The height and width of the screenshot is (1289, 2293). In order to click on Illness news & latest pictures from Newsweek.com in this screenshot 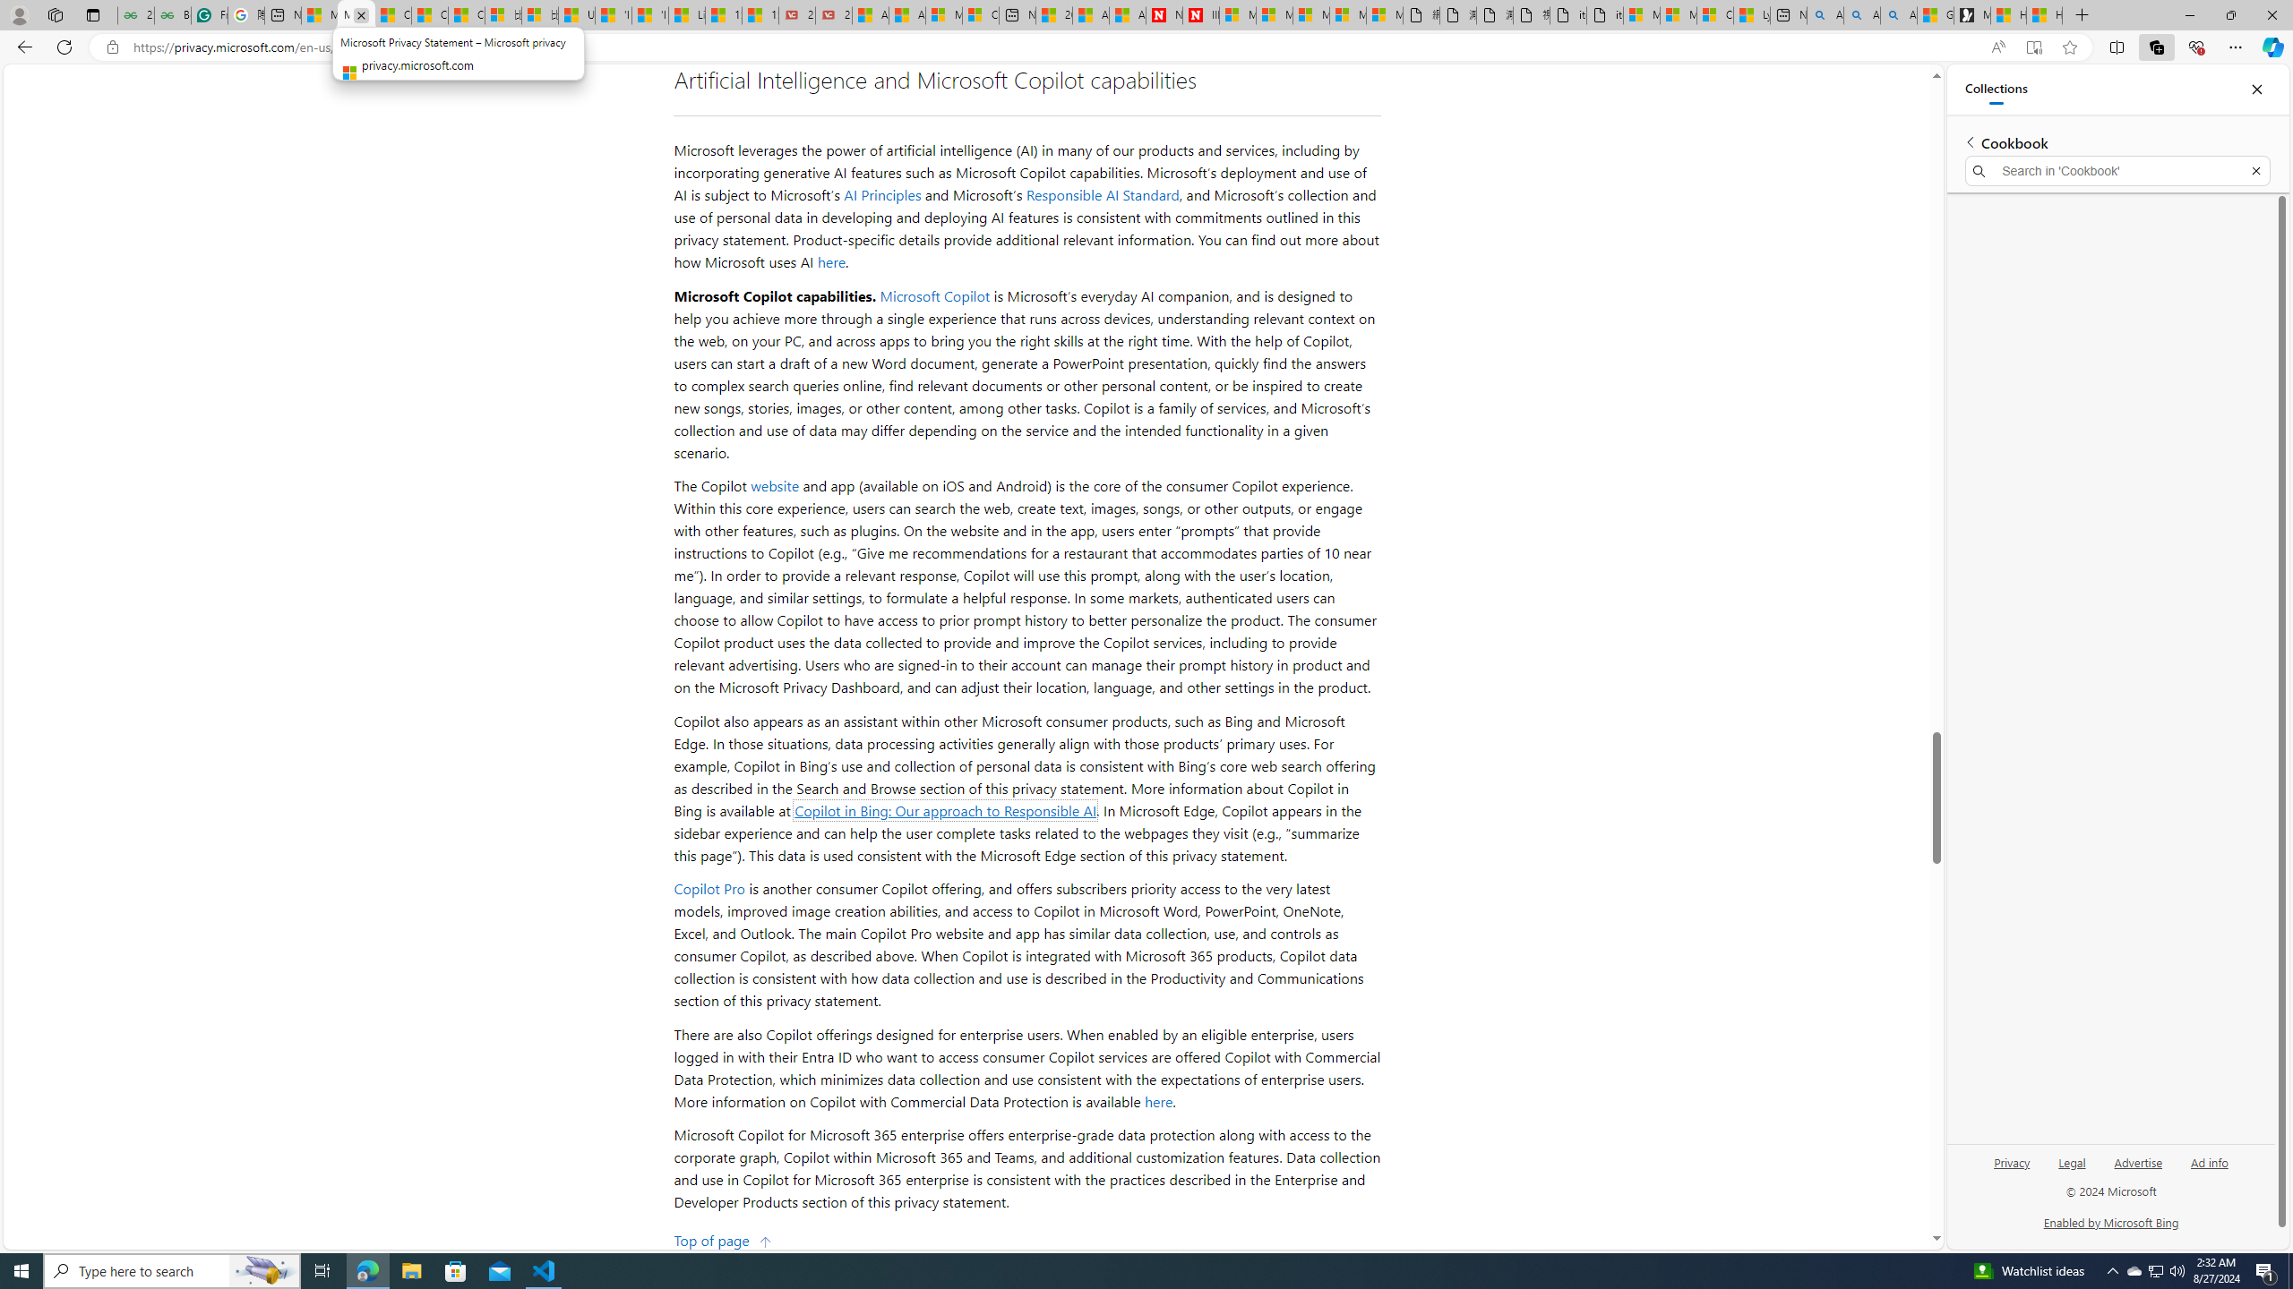, I will do `click(1200, 15)`.